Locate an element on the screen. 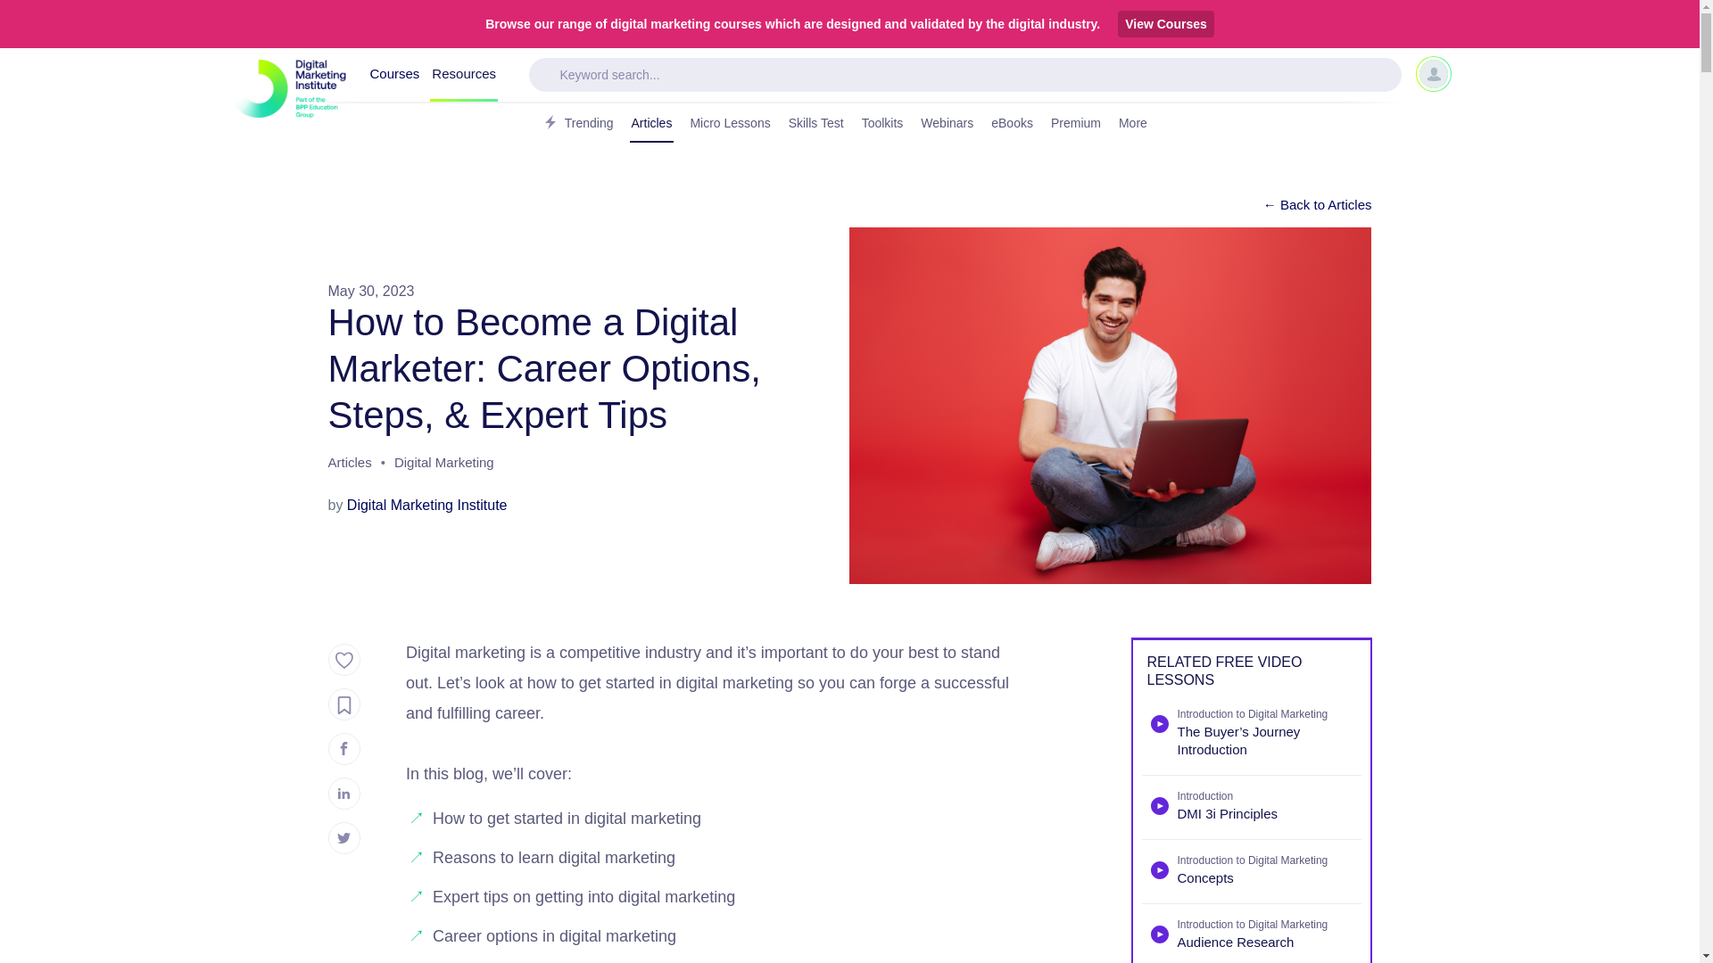  Articles is located at coordinates (652, 123).